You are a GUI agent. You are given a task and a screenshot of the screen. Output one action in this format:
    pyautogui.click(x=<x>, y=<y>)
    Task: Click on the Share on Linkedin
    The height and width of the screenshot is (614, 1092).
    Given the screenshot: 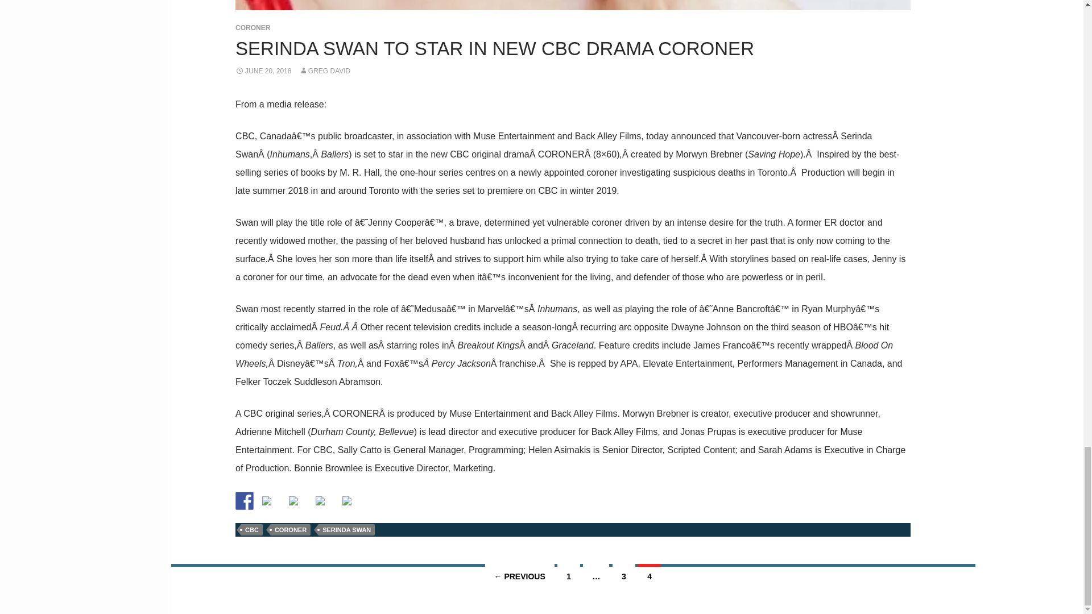 What is the action you would take?
    pyautogui.click(x=324, y=505)
    